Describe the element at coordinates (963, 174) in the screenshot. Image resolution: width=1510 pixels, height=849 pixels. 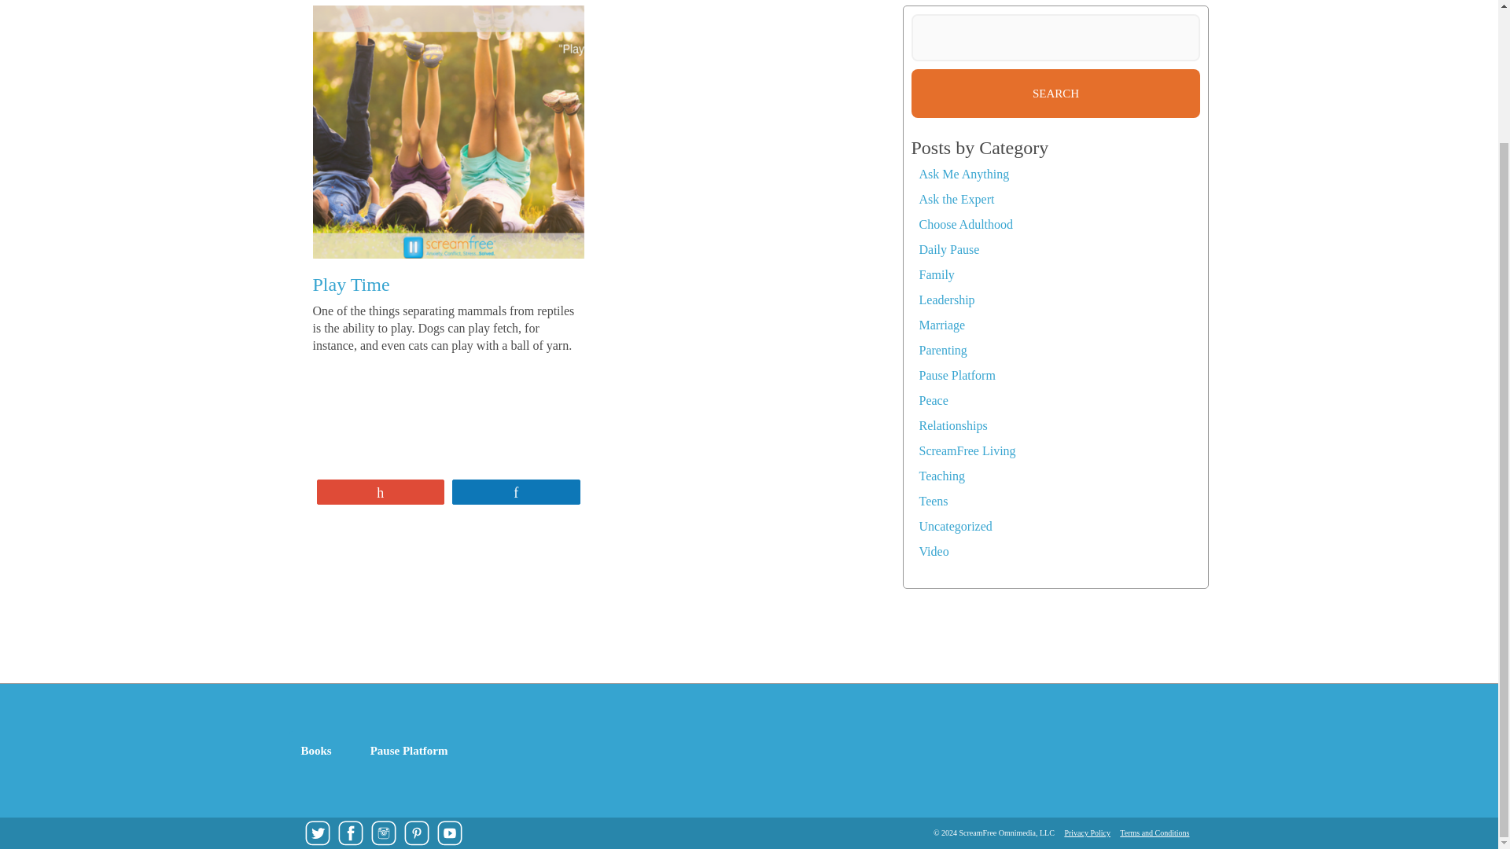
I see `Ask Me Anything` at that location.